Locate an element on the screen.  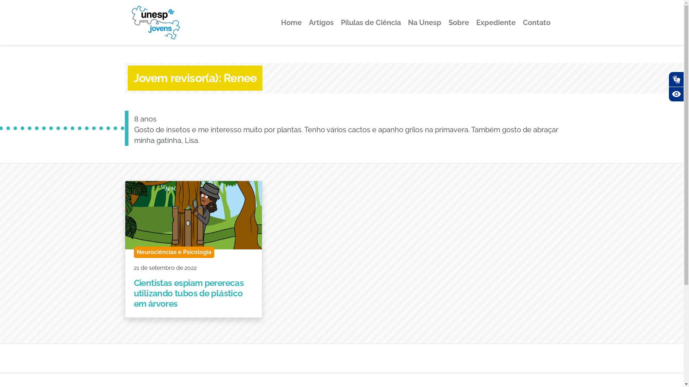
Home is located at coordinates (291, 22).